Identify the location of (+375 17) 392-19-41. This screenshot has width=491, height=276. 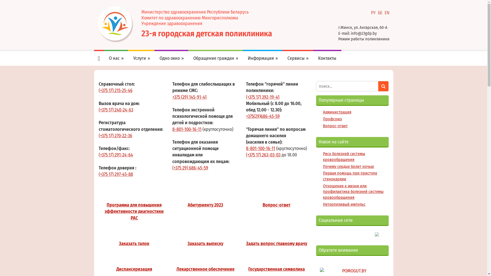
(263, 97).